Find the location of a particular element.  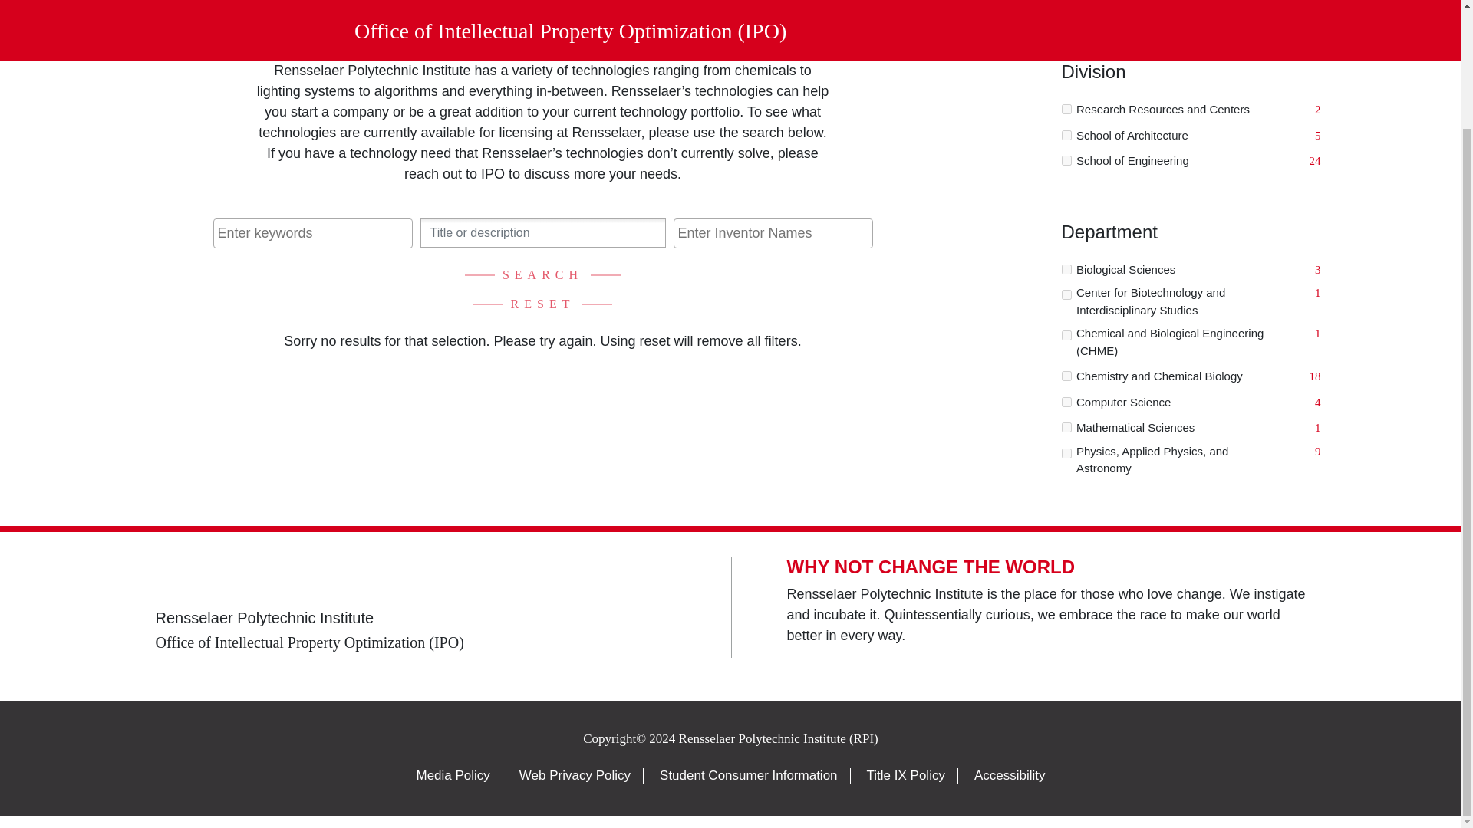

on is located at coordinates (1066, 294).